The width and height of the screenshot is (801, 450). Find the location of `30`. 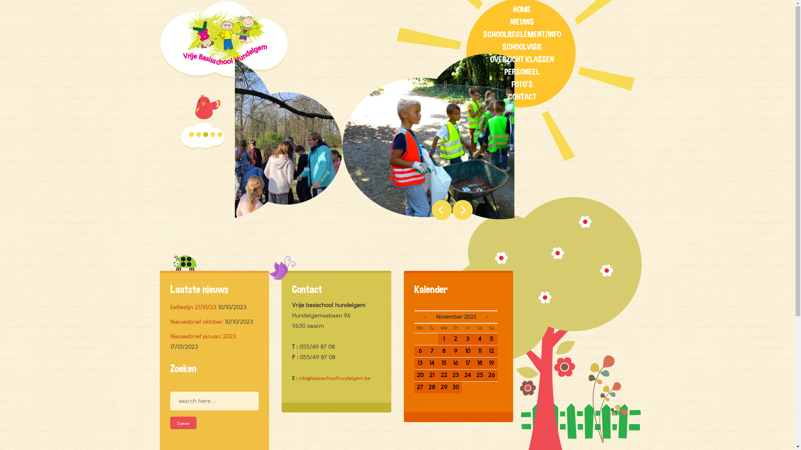

30 is located at coordinates (456, 387).